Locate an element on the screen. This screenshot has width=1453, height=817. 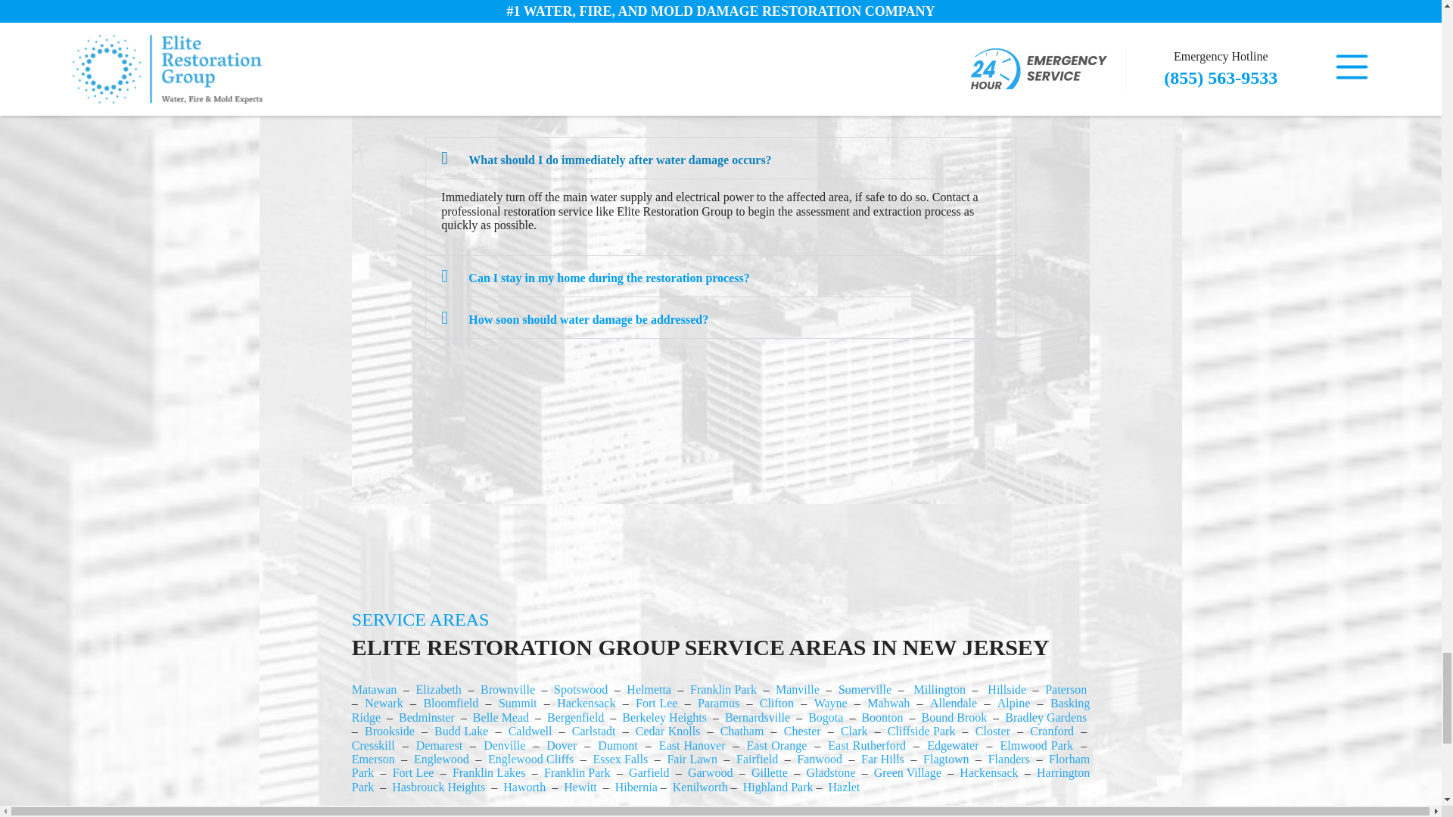
Hackensack is located at coordinates (586, 704).